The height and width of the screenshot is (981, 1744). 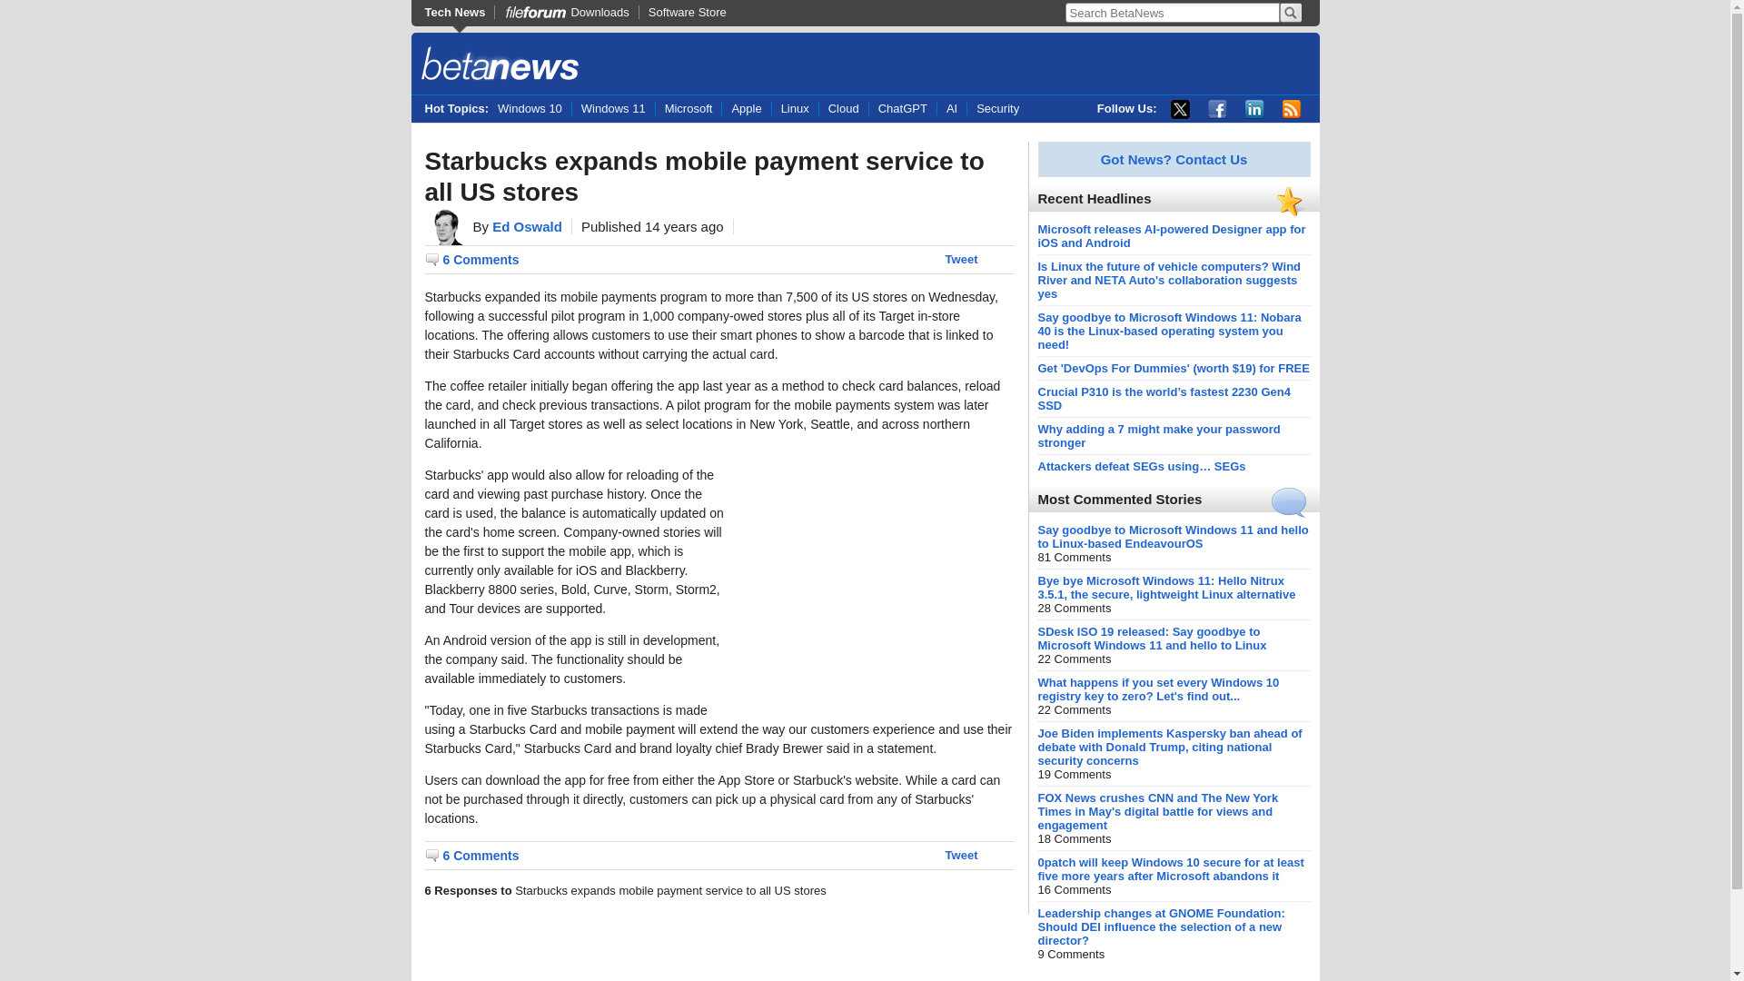 What do you see at coordinates (534, 109) in the screenshot?
I see `Windows 10` at bounding box center [534, 109].